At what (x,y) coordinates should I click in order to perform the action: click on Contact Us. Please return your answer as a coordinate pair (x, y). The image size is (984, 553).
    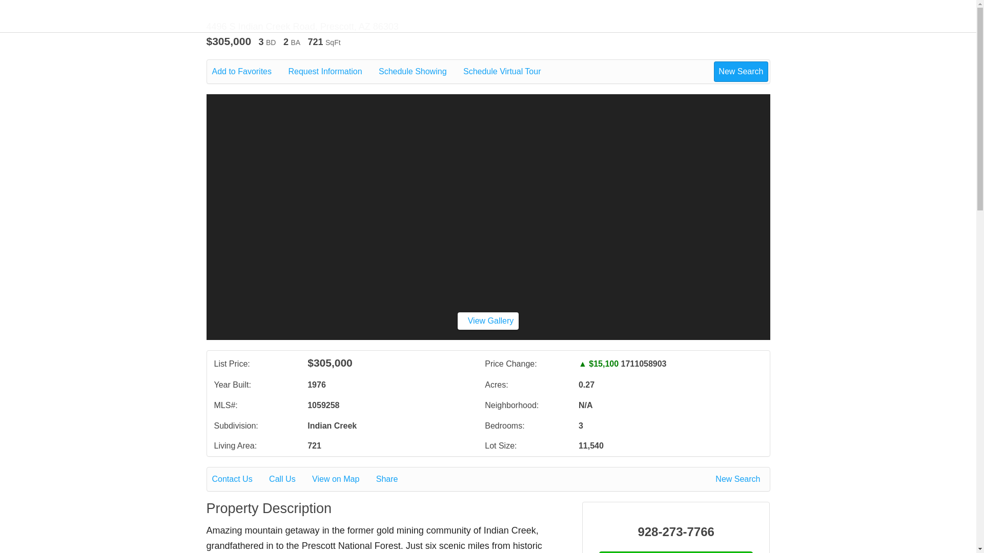
    Looking at the image, I should click on (239, 479).